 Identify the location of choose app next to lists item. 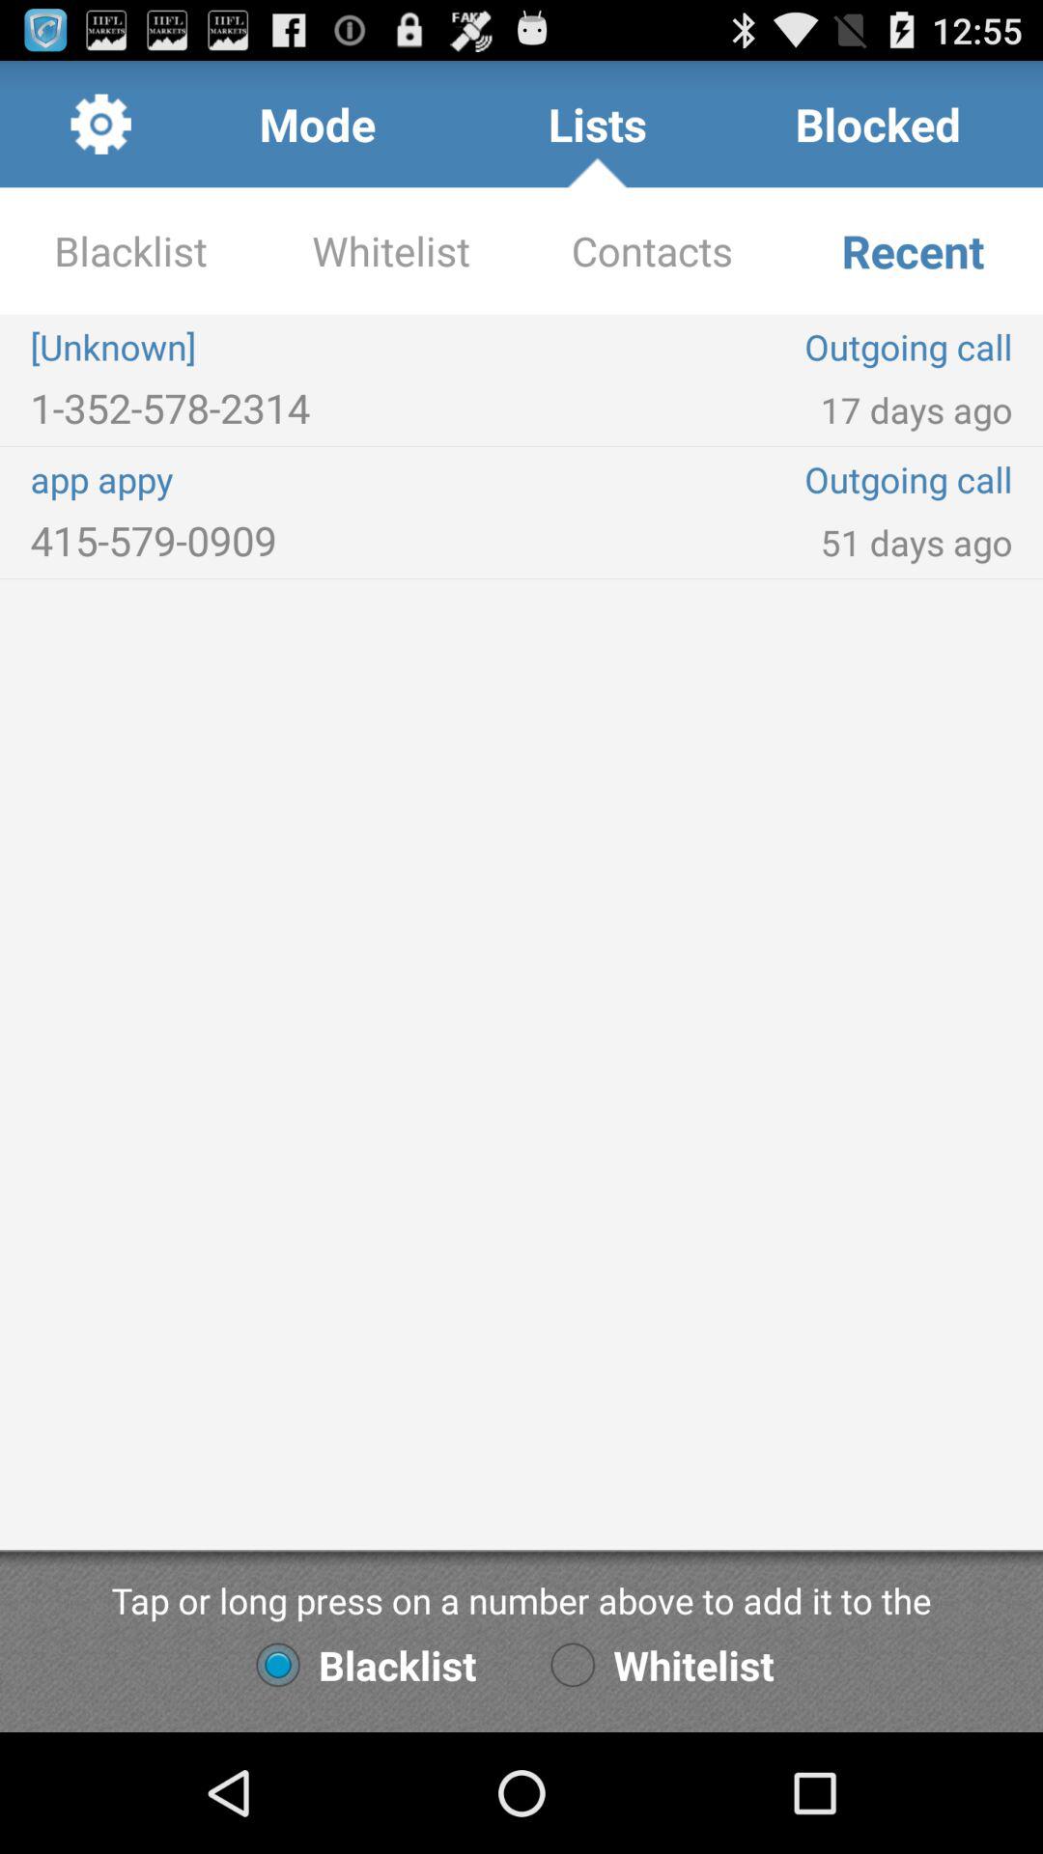
(317, 124).